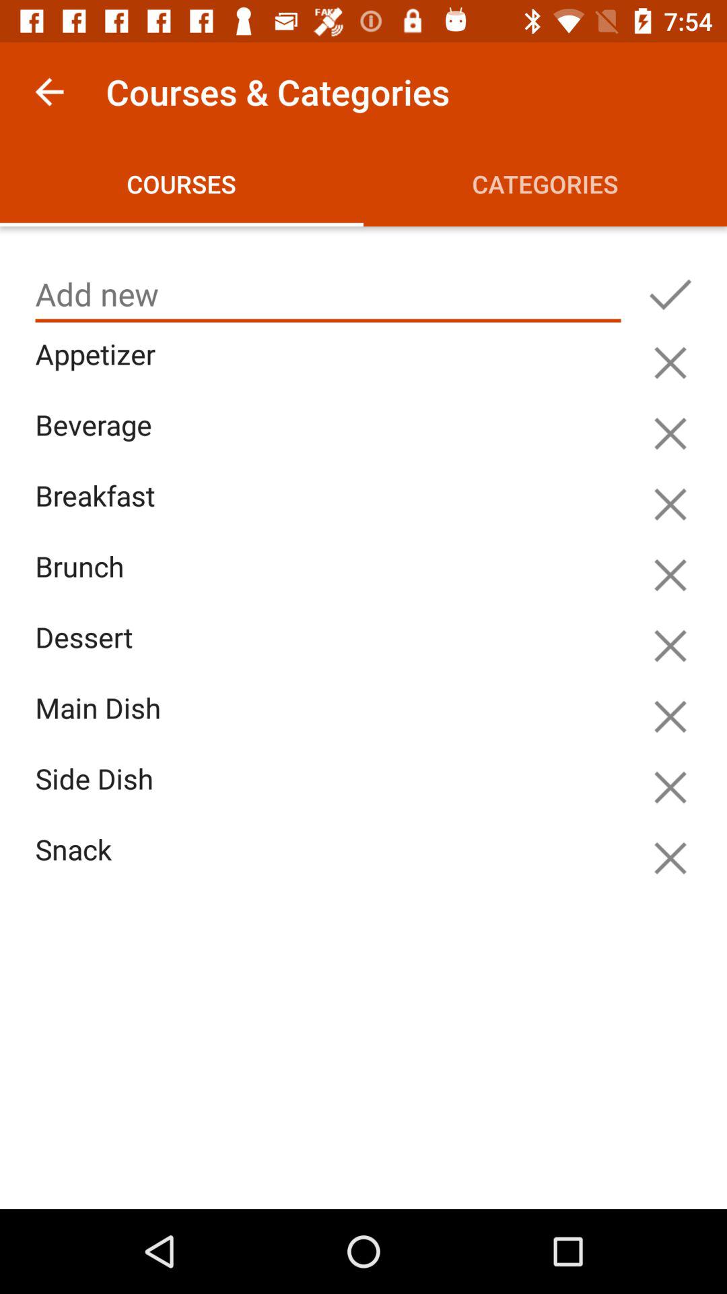  What do you see at coordinates (670, 363) in the screenshot?
I see `close appetizer option` at bounding box center [670, 363].